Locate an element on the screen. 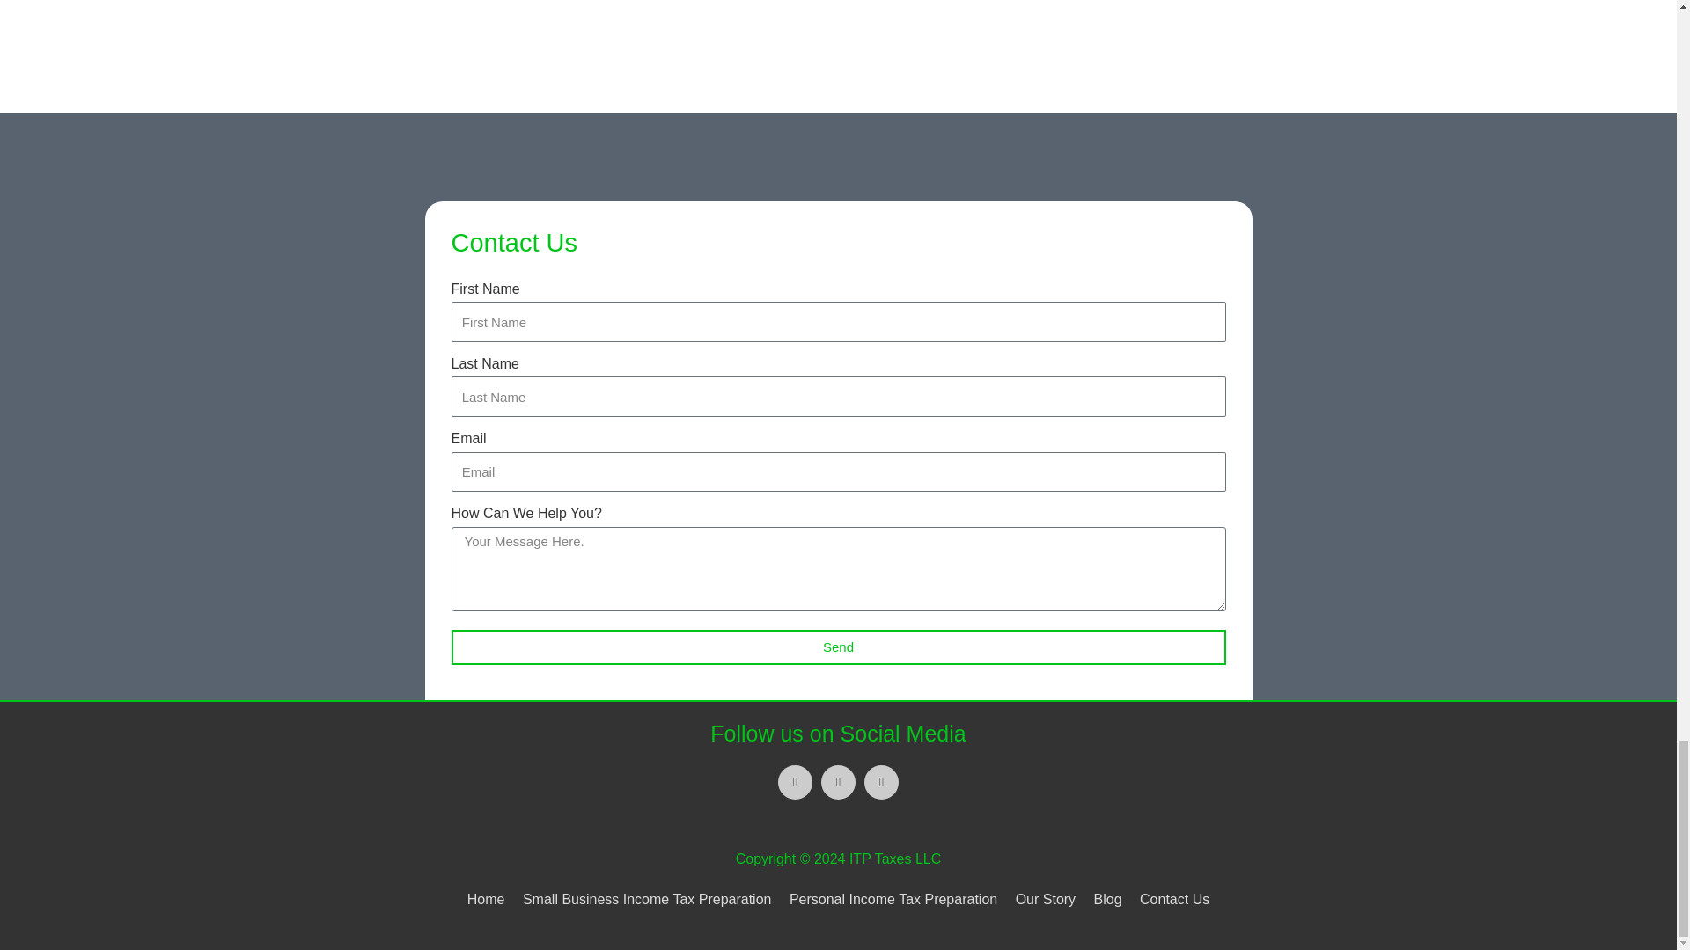  Contact Us is located at coordinates (1171, 899).